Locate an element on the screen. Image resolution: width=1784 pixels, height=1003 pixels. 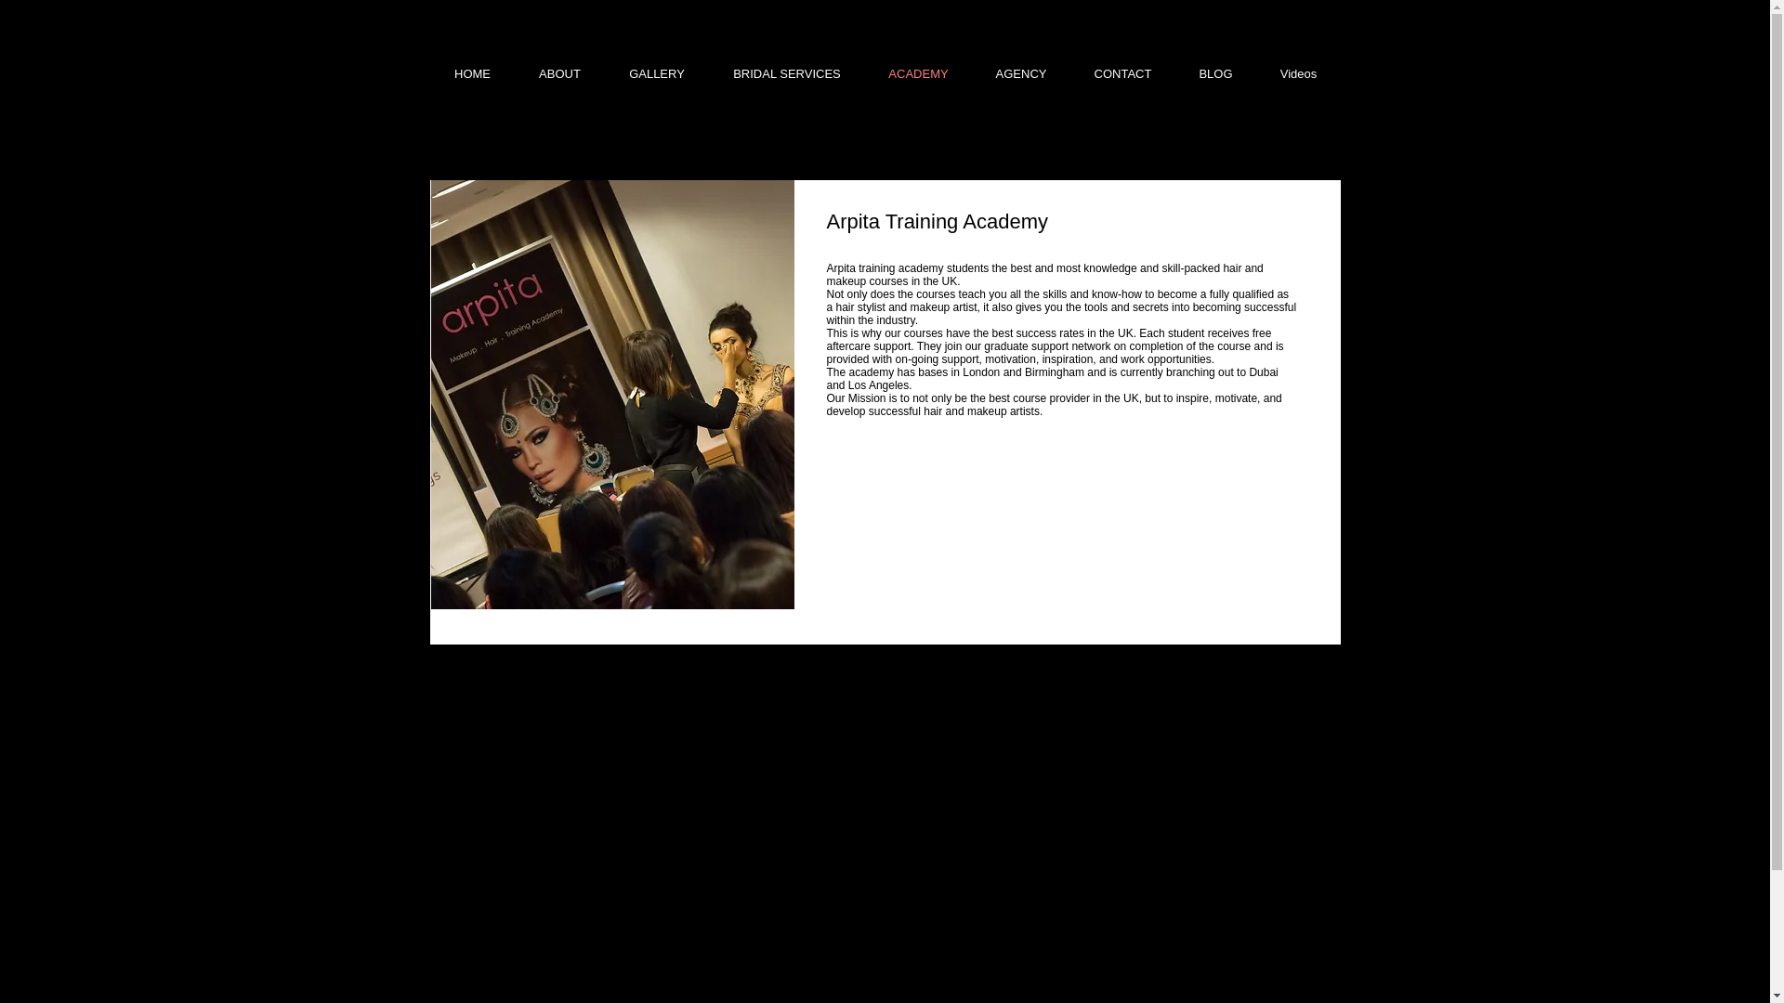
AGENCY is located at coordinates (1020, 74).